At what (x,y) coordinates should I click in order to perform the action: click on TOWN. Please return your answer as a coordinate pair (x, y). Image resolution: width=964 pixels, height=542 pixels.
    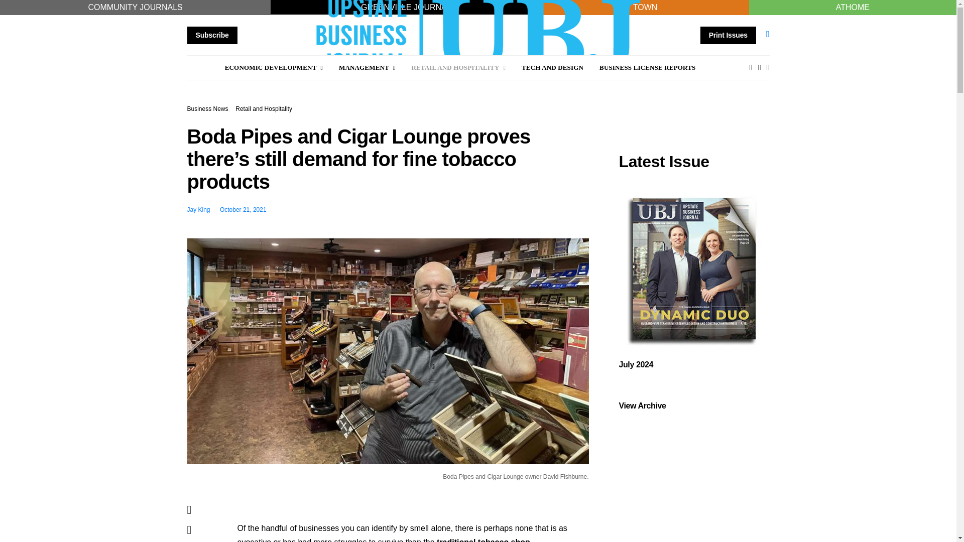
    Looking at the image, I should click on (645, 8).